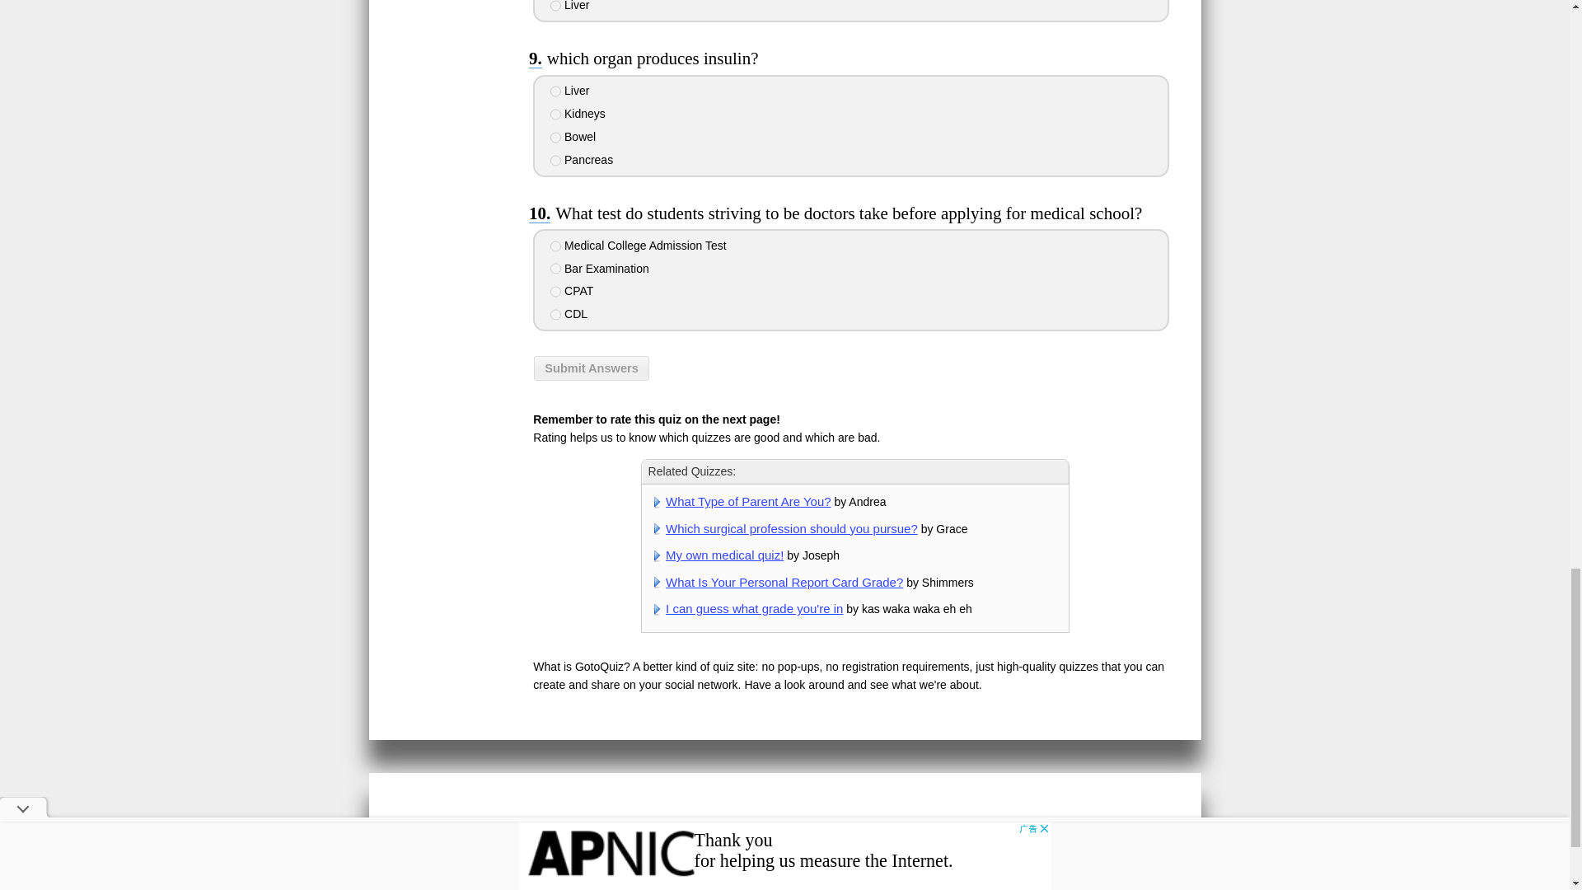 The width and height of the screenshot is (1582, 890). Describe the element at coordinates (748, 501) in the screenshot. I see `What Type of Parent Are You?` at that location.